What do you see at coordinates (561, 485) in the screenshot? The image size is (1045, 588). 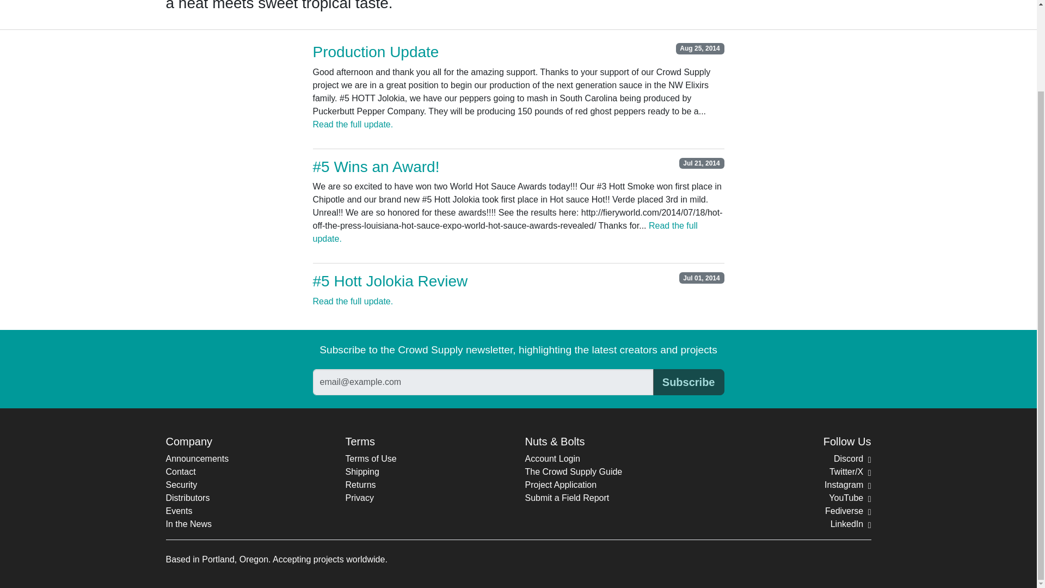 I see `Project Application` at bounding box center [561, 485].